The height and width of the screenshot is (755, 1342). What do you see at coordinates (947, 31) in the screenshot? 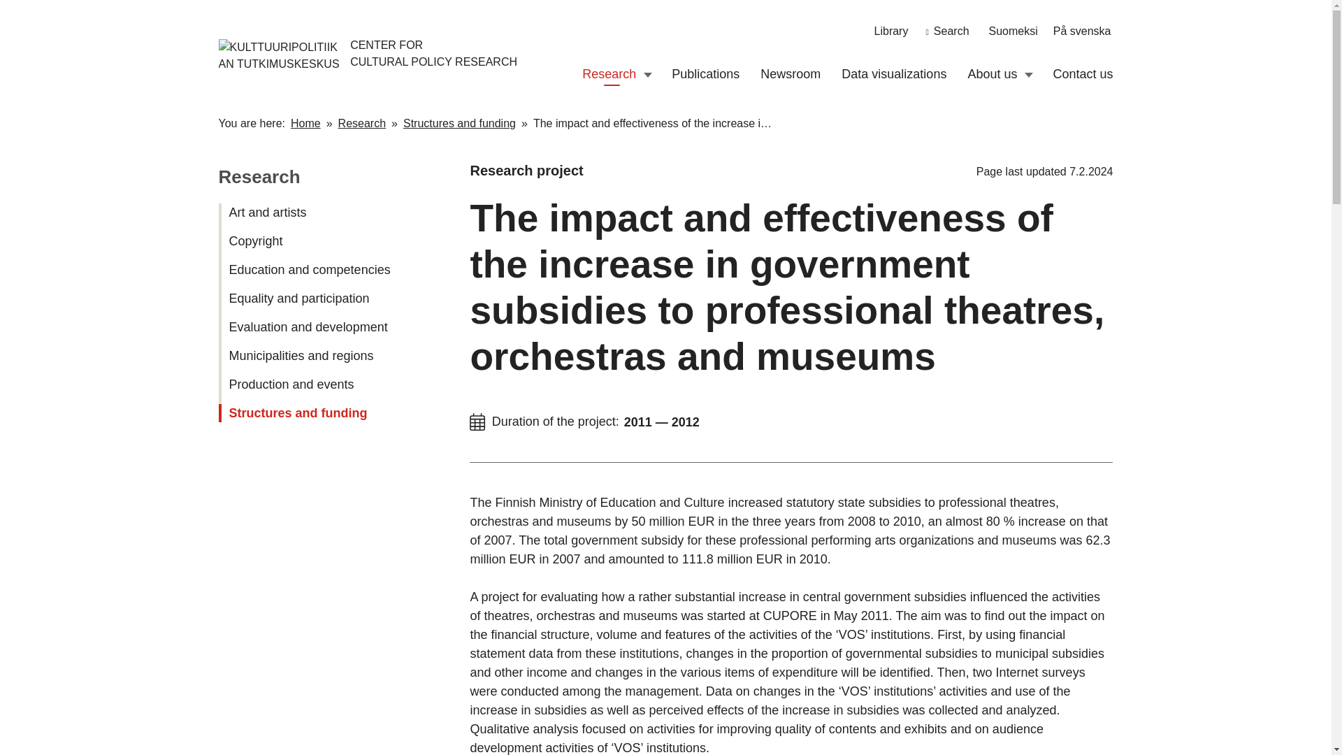
I see `Search` at bounding box center [947, 31].